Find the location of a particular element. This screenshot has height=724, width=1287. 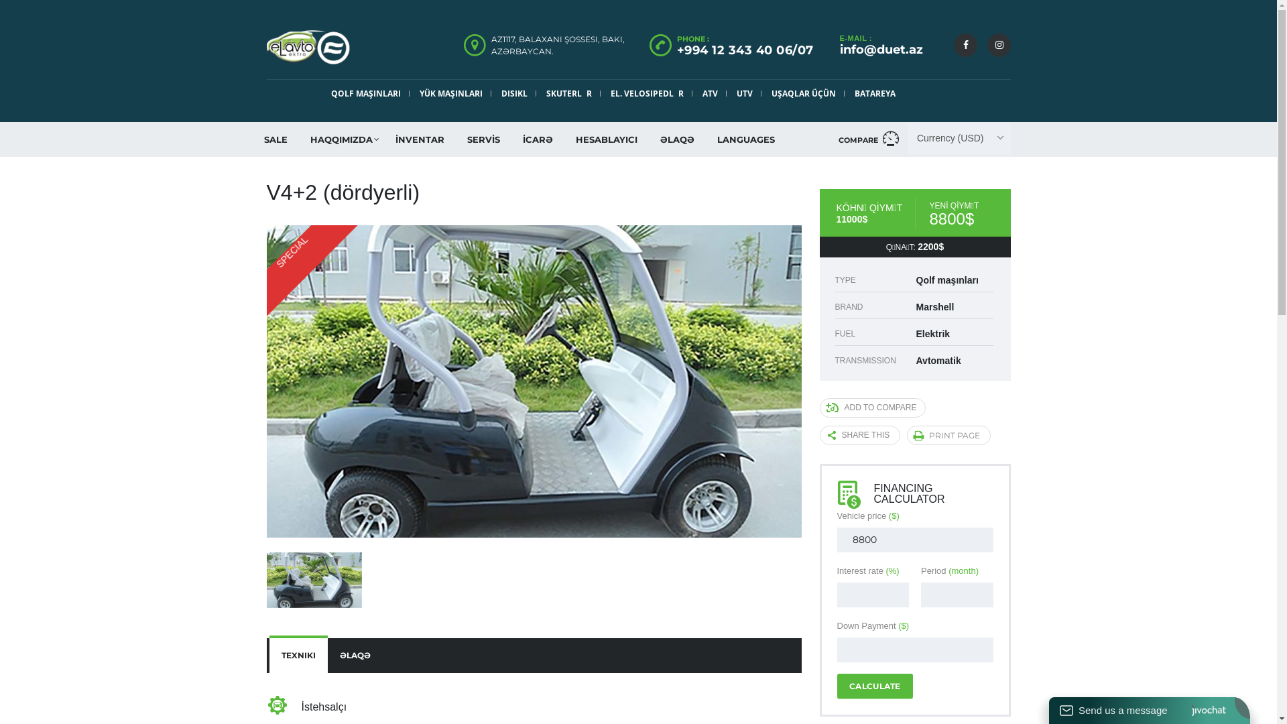

PRINT PAGE is located at coordinates (949, 435).